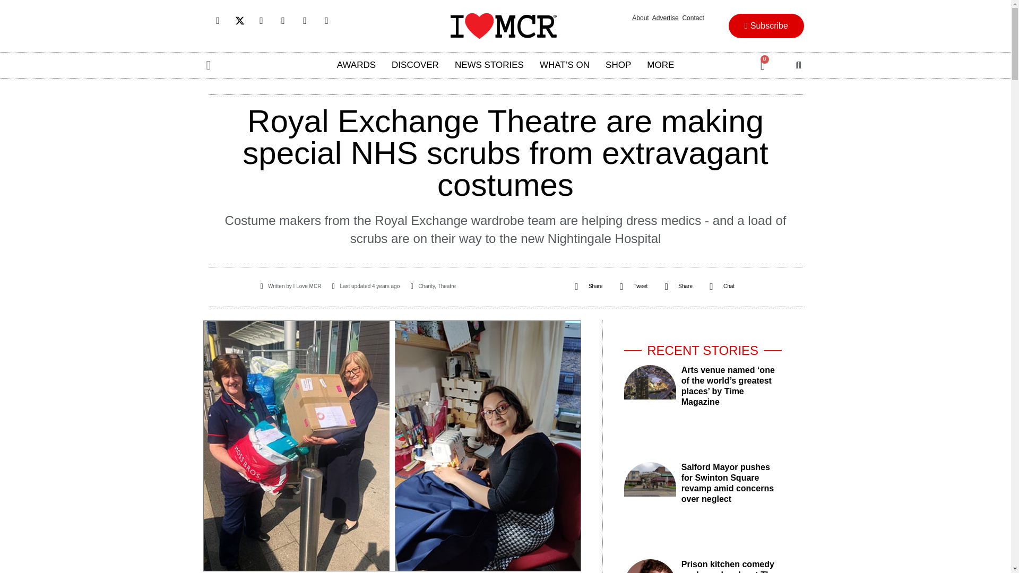 The image size is (1019, 573). Describe the element at coordinates (415, 65) in the screenshot. I see `DISCOVER` at that location.